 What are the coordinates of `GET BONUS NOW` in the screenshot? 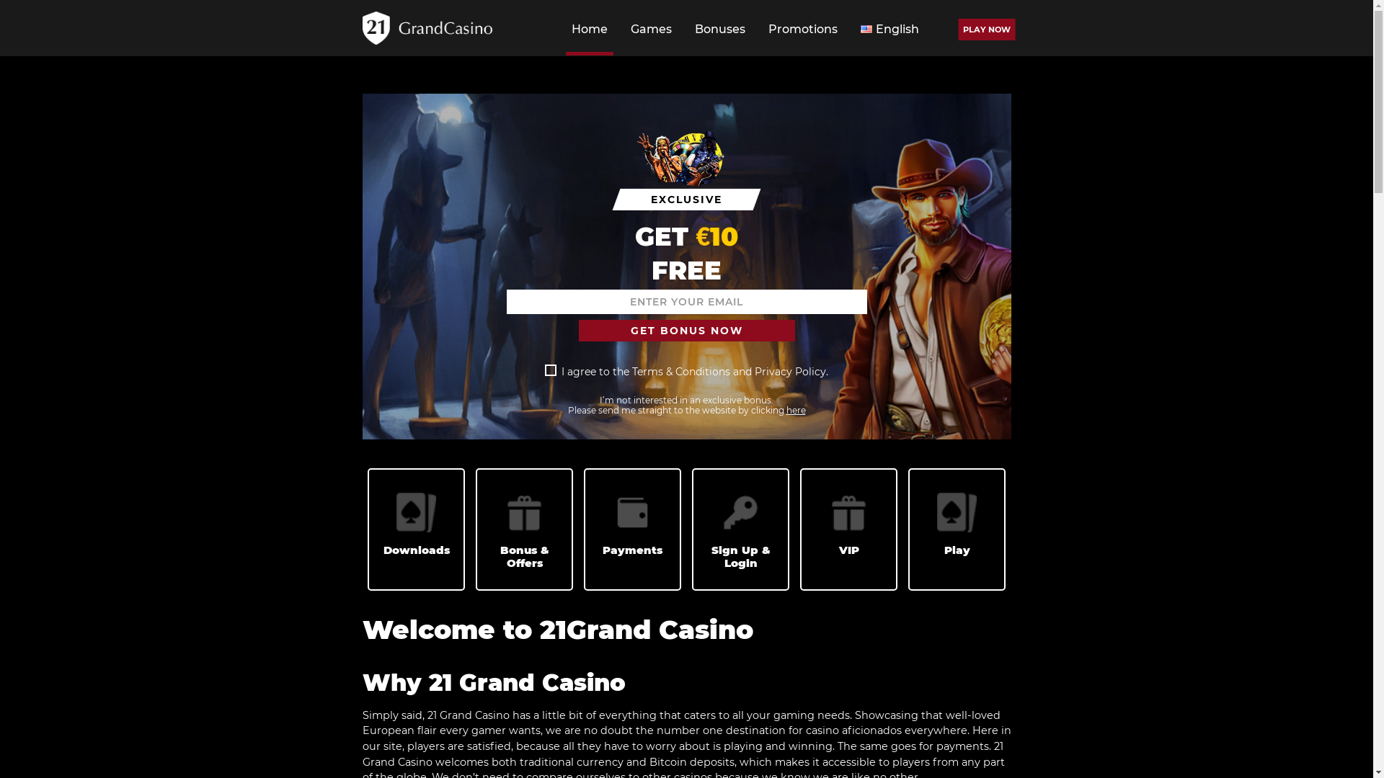 It's located at (686, 331).